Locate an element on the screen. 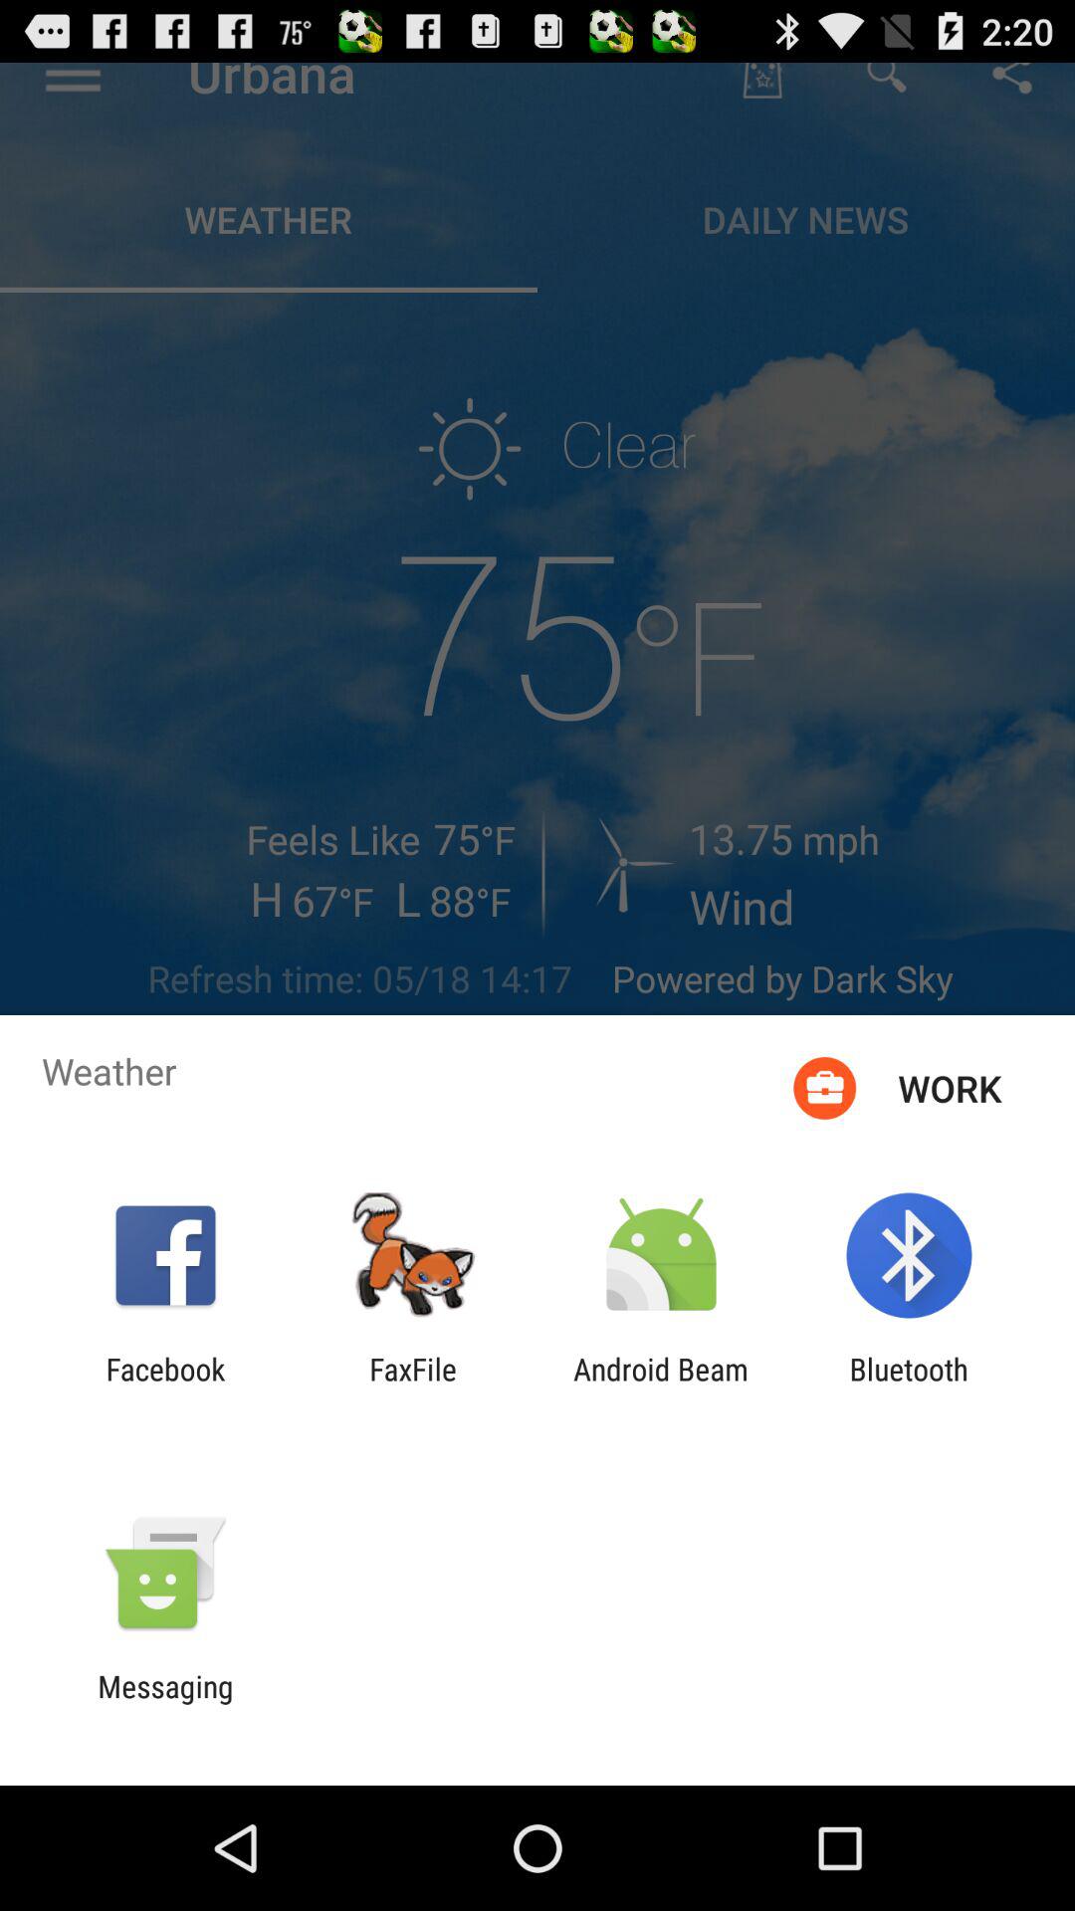 The height and width of the screenshot is (1911, 1075). launch faxfile app is located at coordinates (413, 1386).